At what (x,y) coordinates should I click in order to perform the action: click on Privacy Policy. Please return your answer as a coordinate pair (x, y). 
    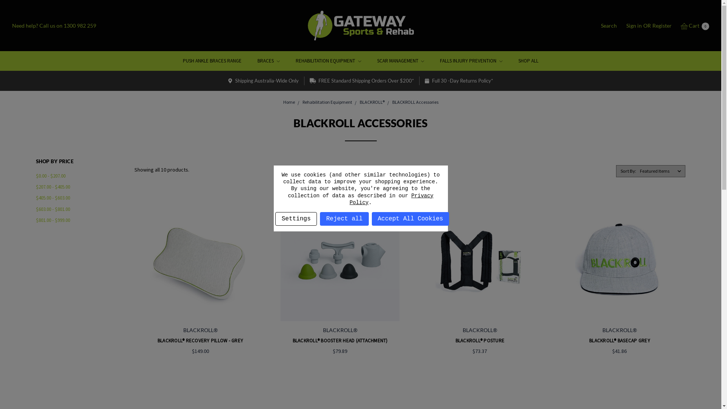
    Looking at the image, I should click on (392, 199).